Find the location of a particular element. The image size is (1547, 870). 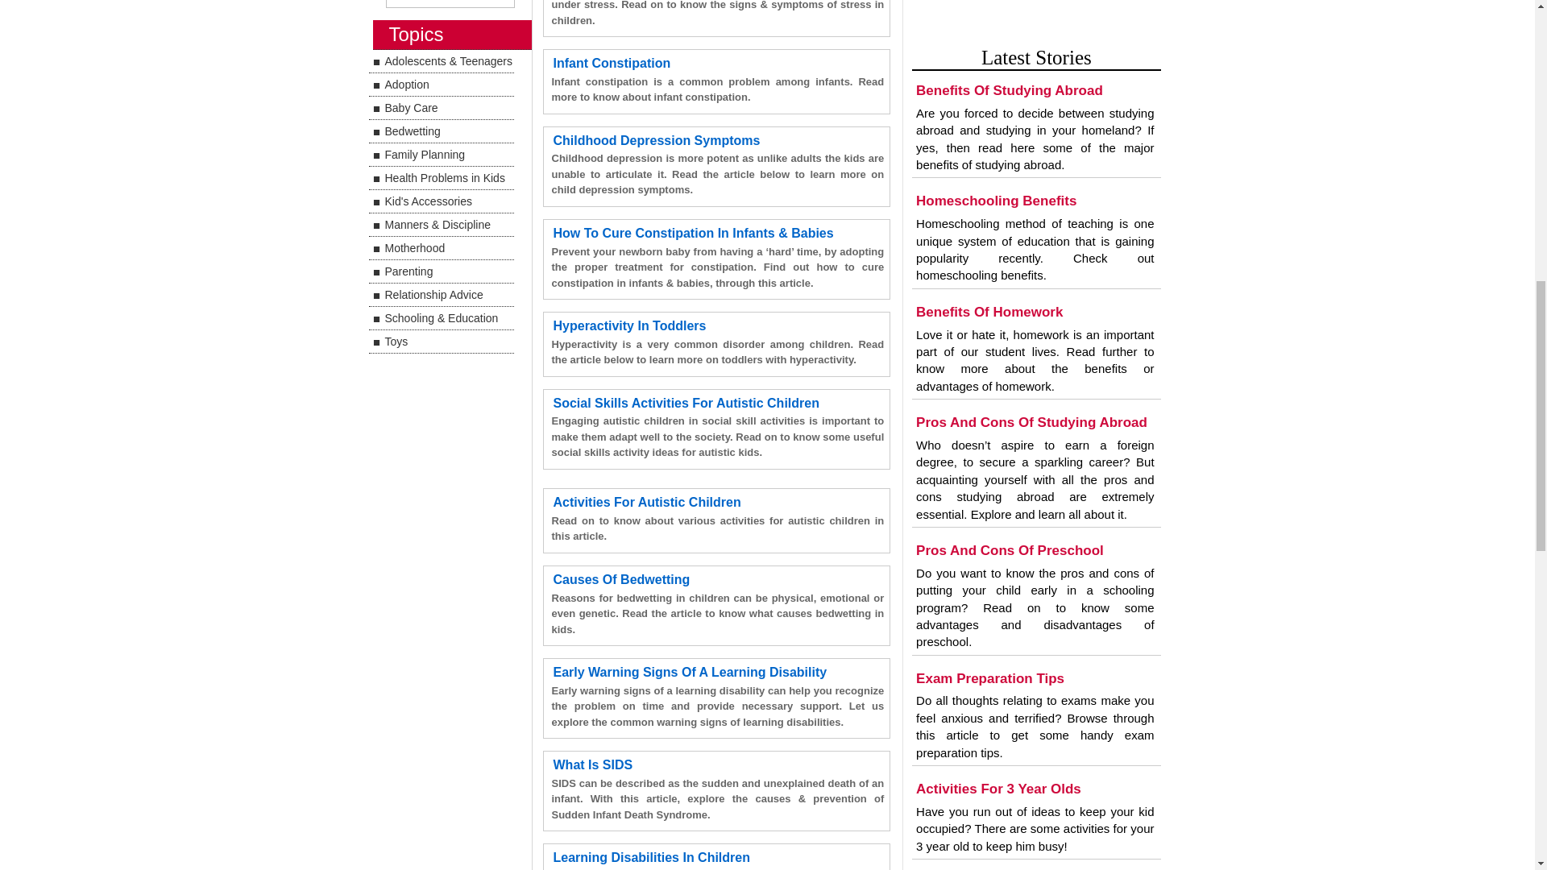

Learning Disabilities In Children is located at coordinates (650, 857).